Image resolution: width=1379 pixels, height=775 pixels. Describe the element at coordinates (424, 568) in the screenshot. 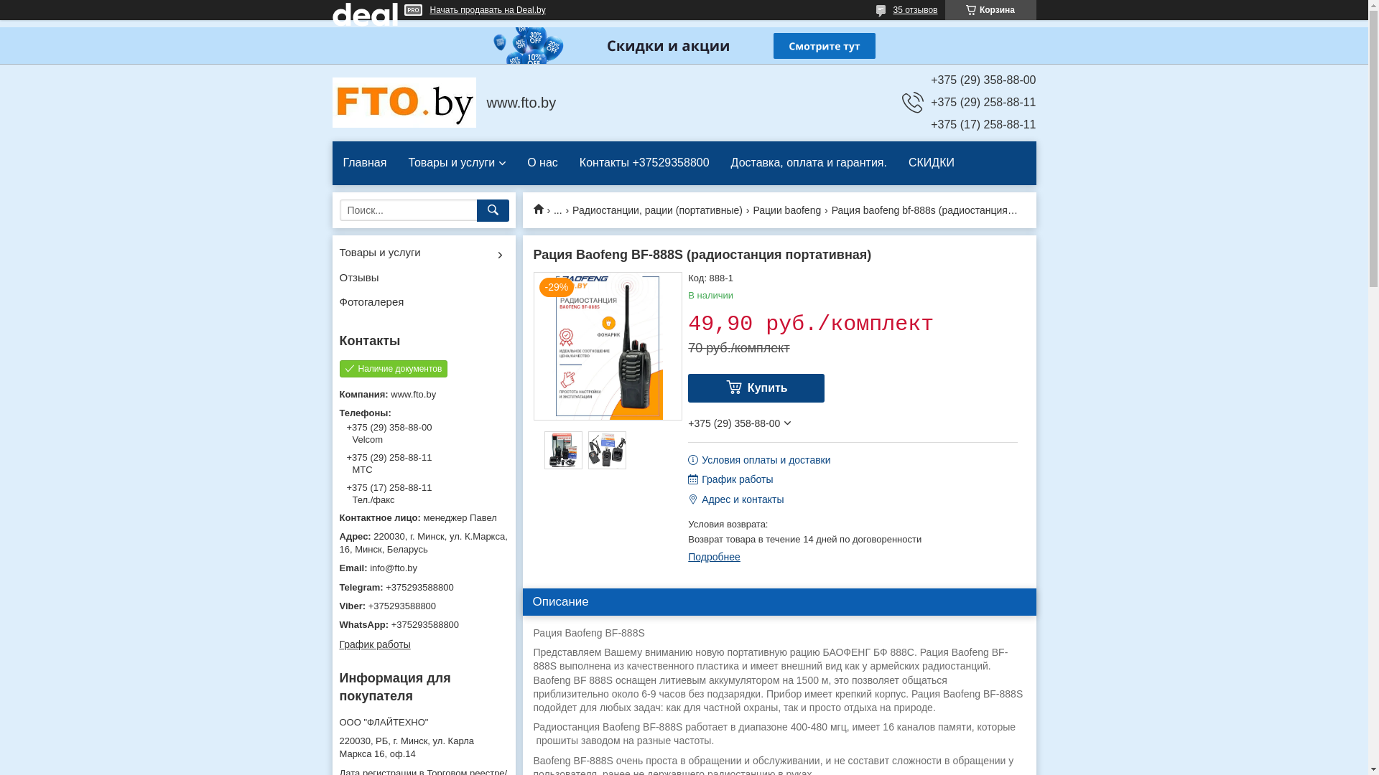

I see `info@fto.by` at that location.